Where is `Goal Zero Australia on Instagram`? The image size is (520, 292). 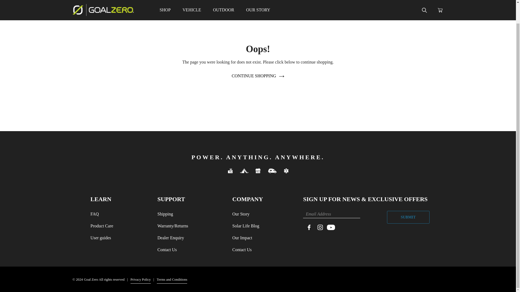
Goal Zero Australia on Instagram is located at coordinates (320, 227).